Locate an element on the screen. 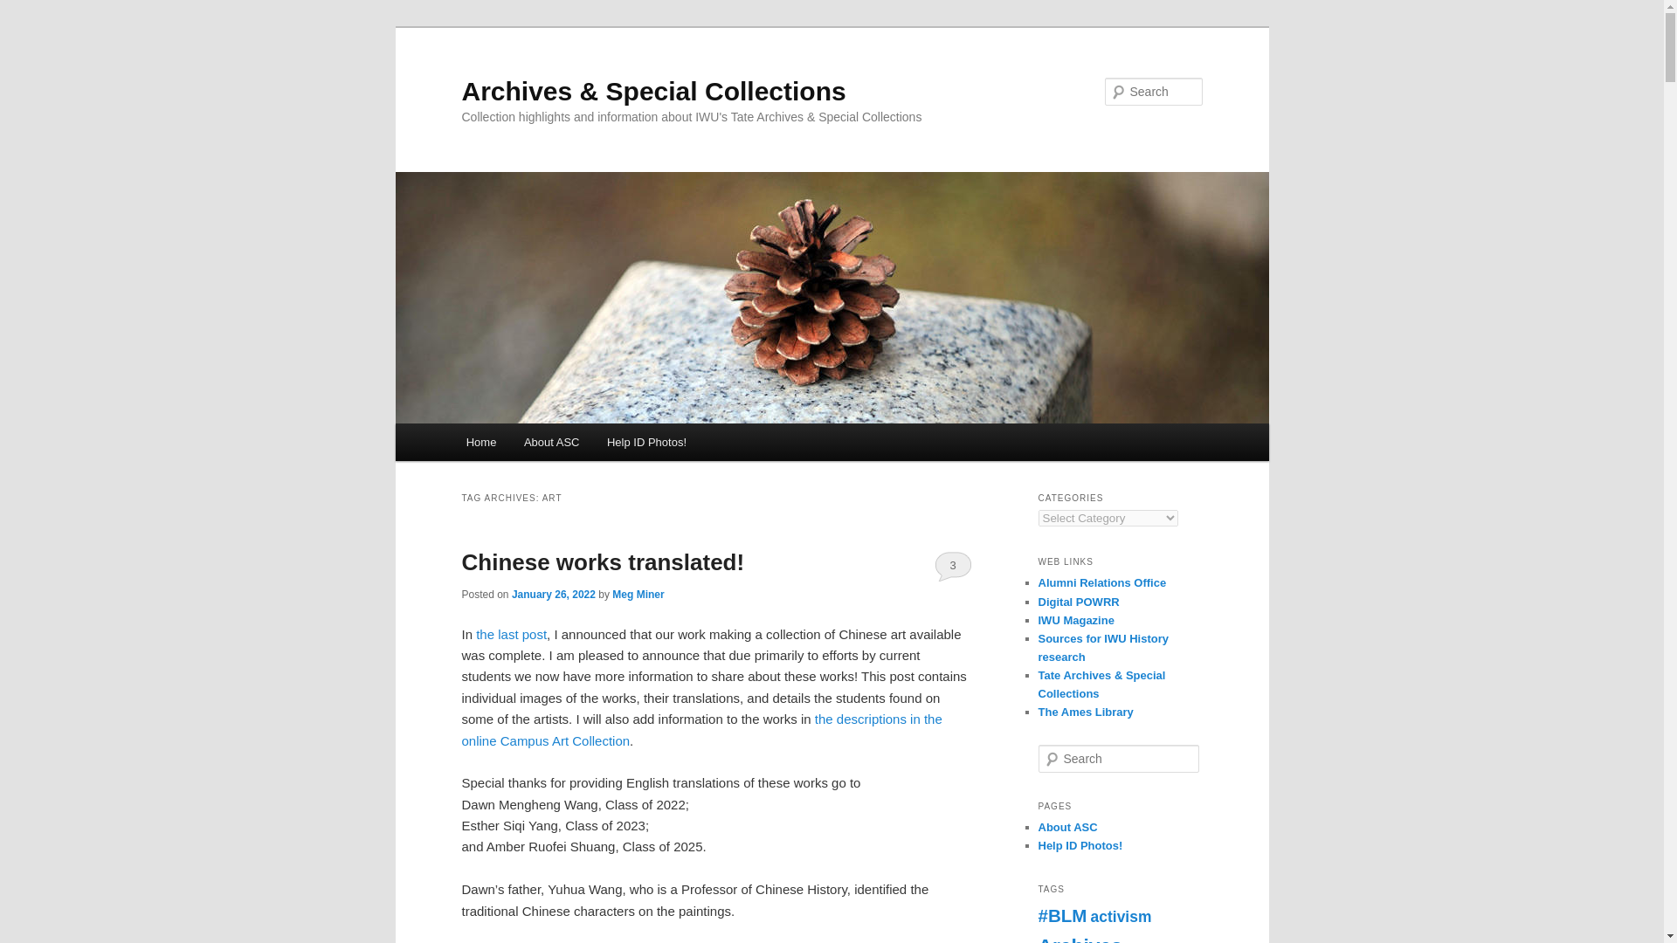 The height and width of the screenshot is (943, 1677). 3 is located at coordinates (953, 566).